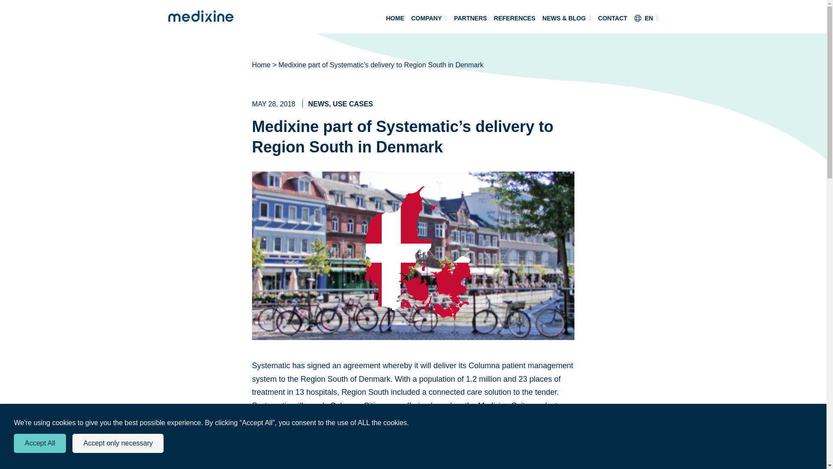  Describe the element at coordinates (646, 18) in the screenshot. I see `EN` at that location.